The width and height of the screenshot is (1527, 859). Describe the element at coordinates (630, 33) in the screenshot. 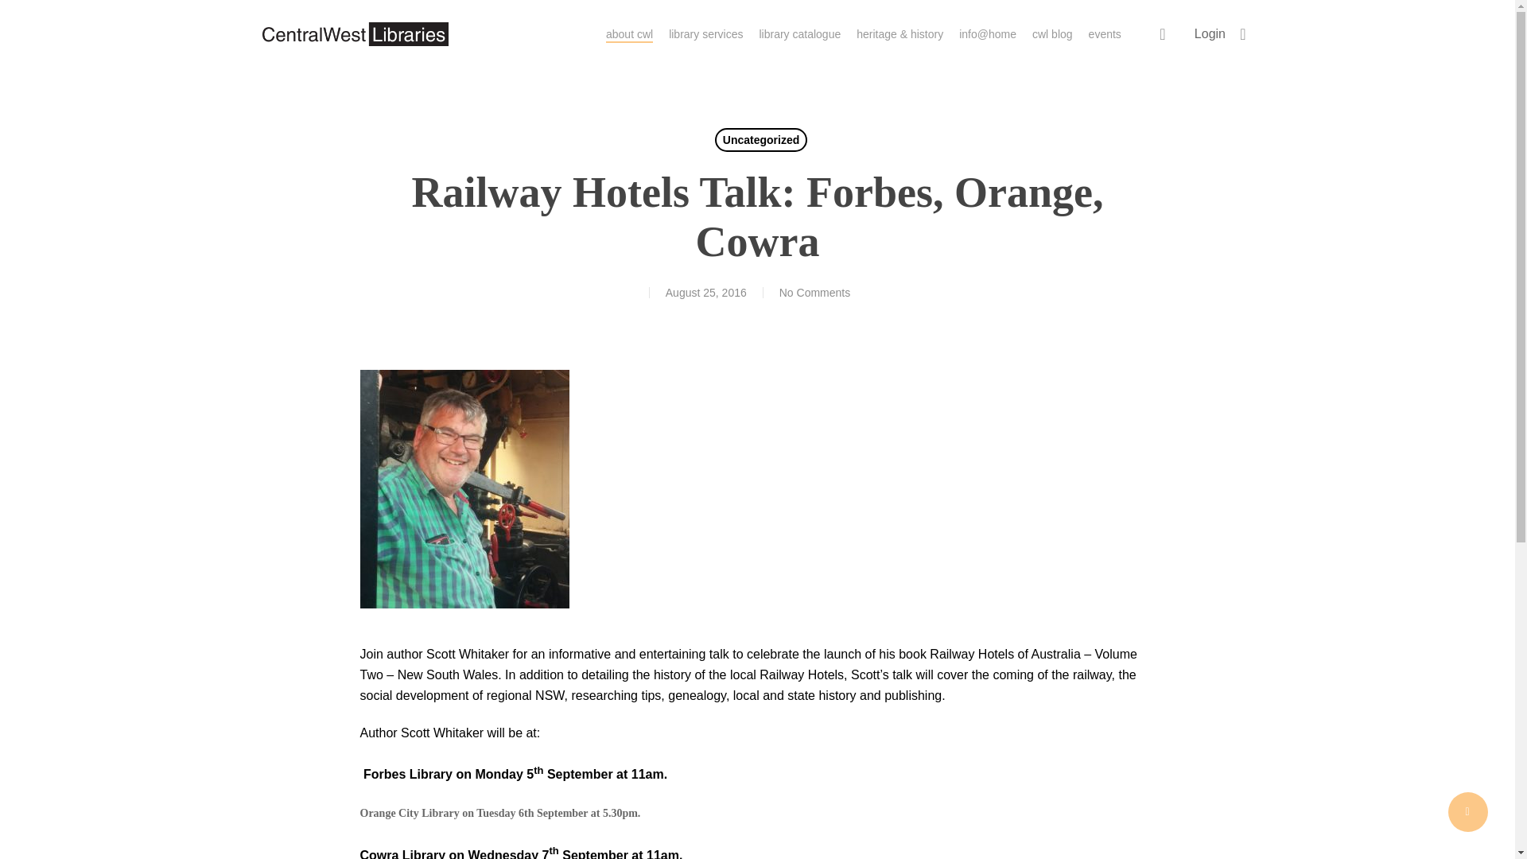

I see `about cwl` at that location.